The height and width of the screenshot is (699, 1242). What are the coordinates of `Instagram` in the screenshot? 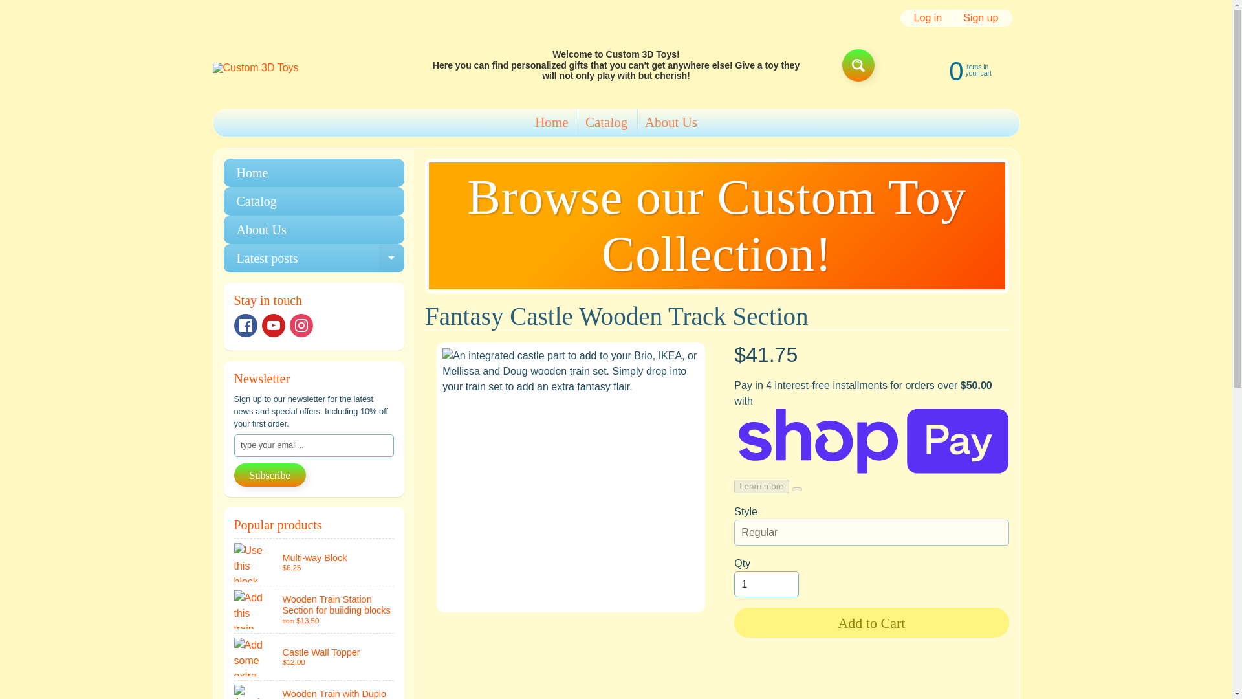 It's located at (301, 325).